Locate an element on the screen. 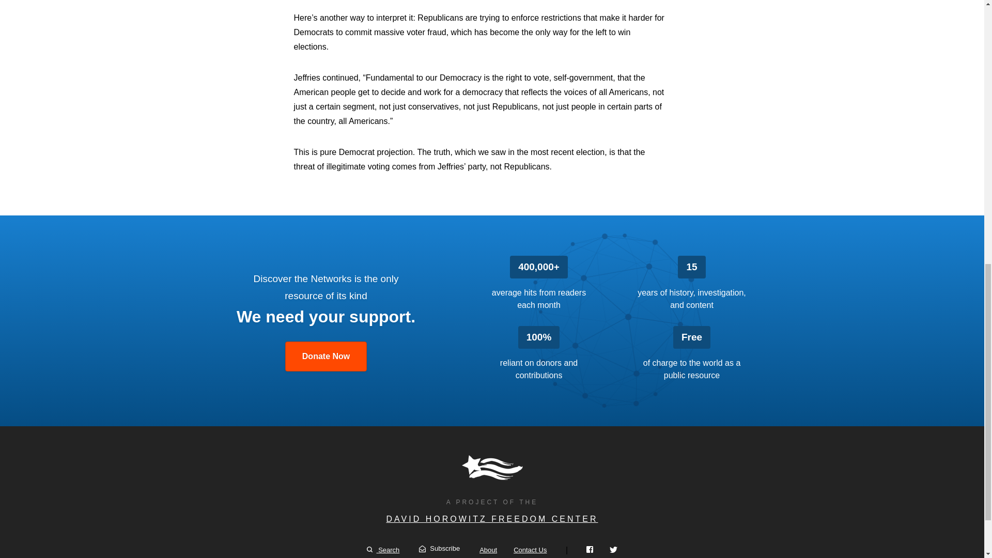 This screenshot has height=558, width=992. Contact Us is located at coordinates (530, 550).